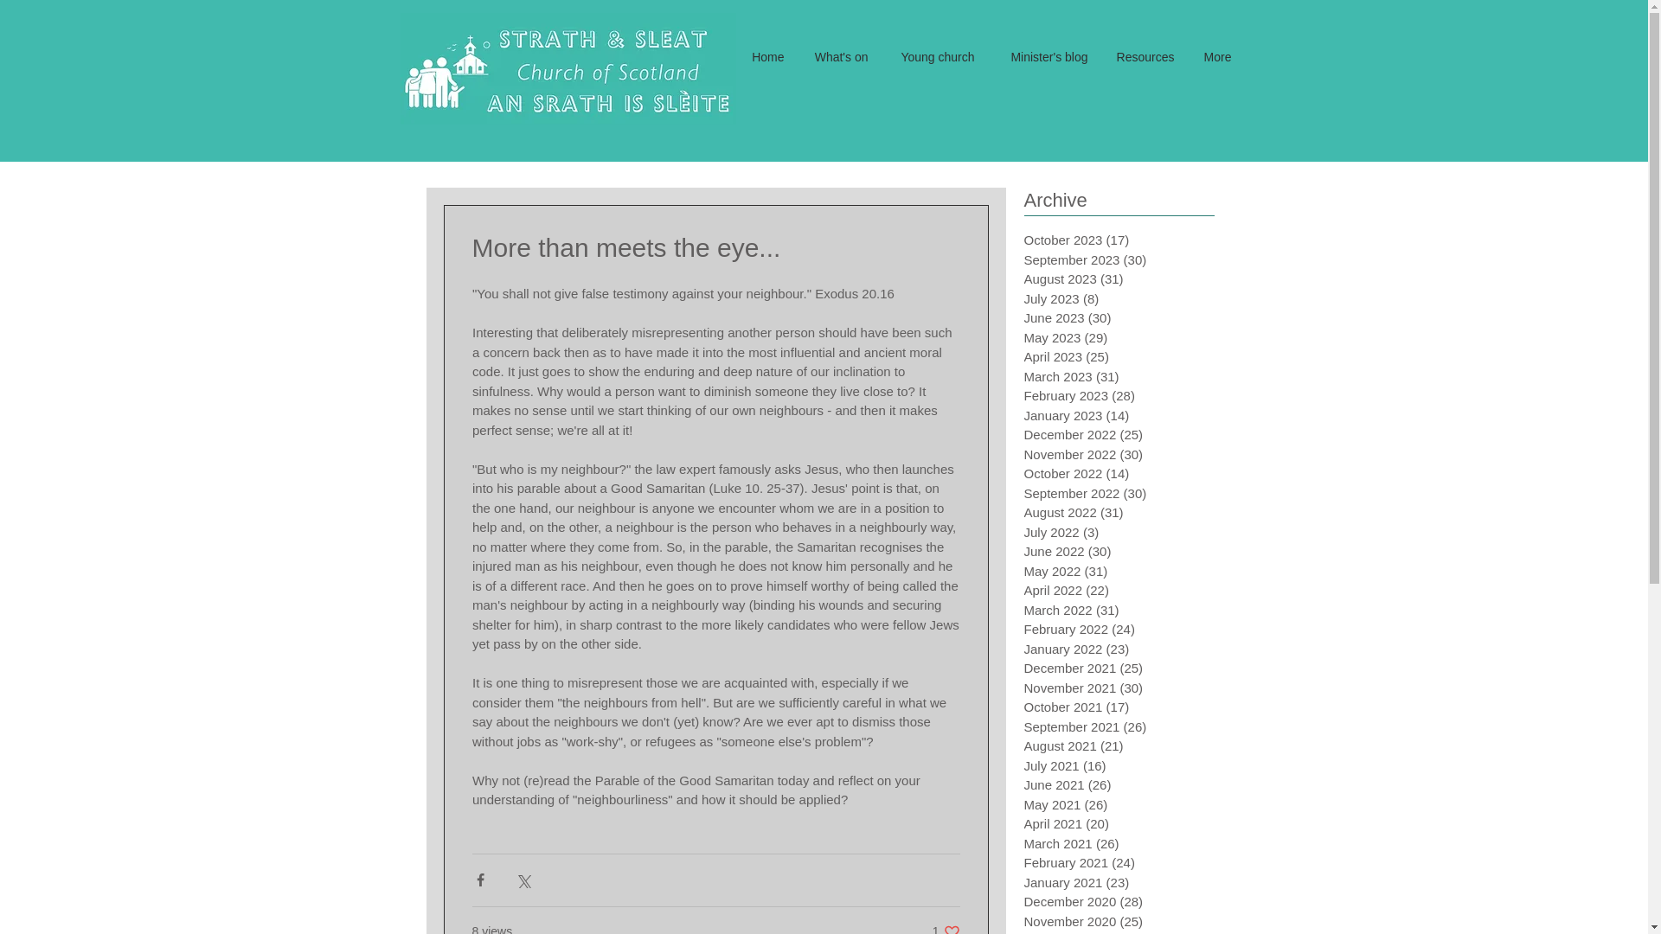 The height and width of the screenshot is (934, 1661). I want to click on Minister's blog, so click(766, 57).